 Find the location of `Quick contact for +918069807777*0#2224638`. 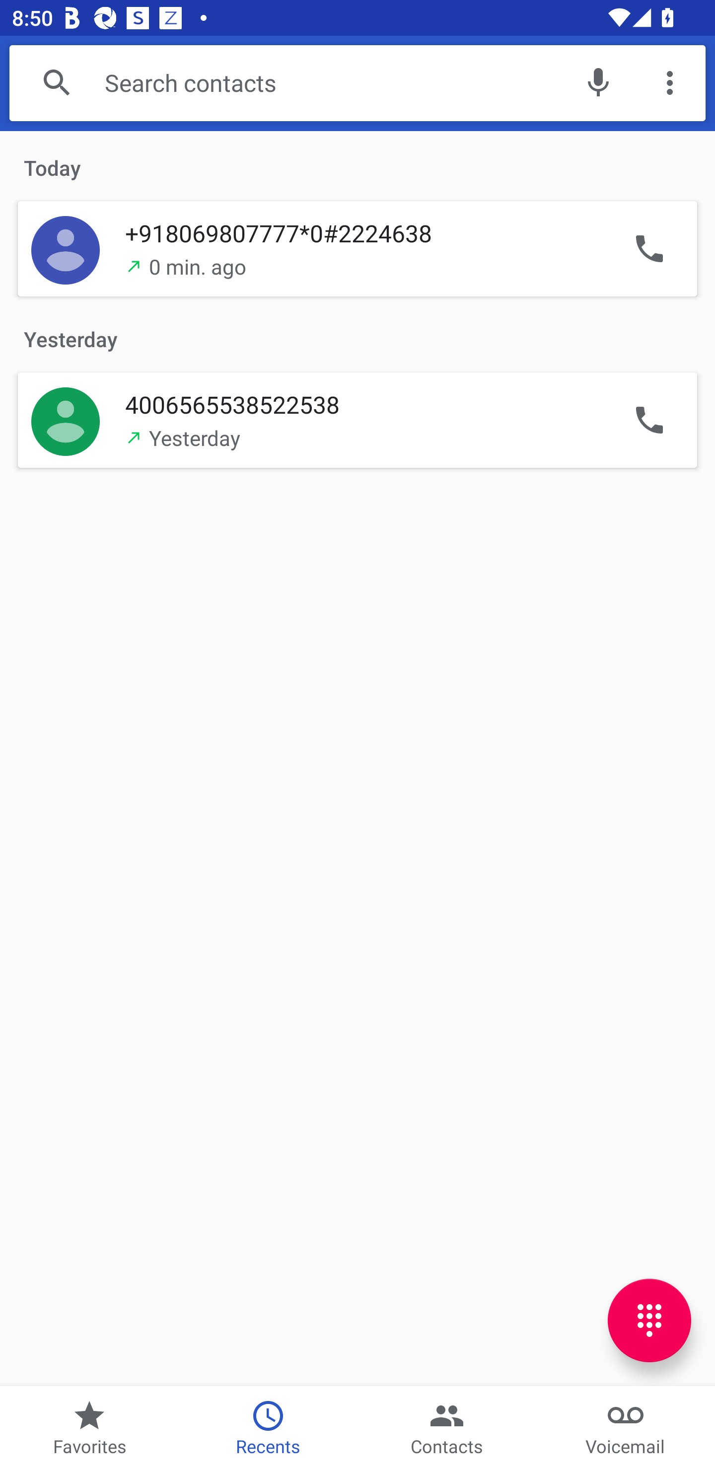

Quick contact for +918069807777*0#2224638 is located at coordinates (66, 249).